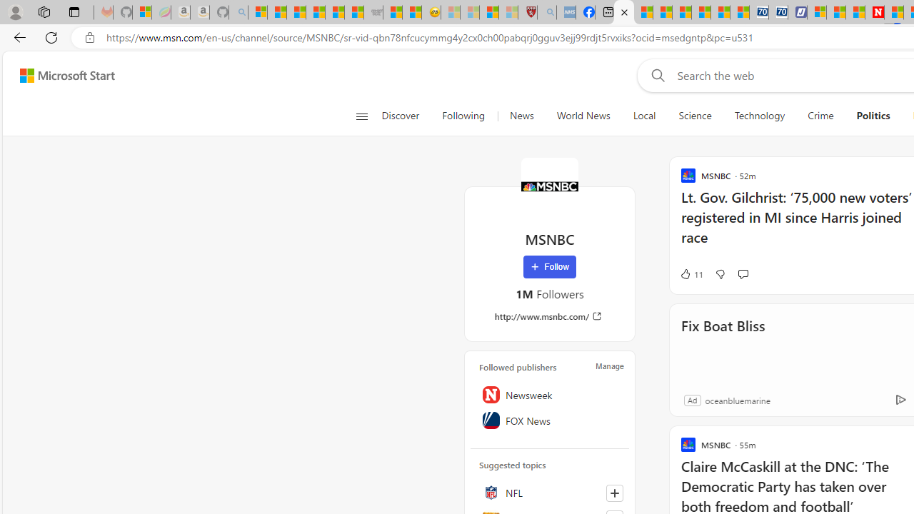 The image size is (914, 514). What do you see at coordinates (566, 13) in the screenshot?
I see `NCL Adult Asthma Inhaler Choice Guideline - Sleeping` at bounding box center [566, 13].